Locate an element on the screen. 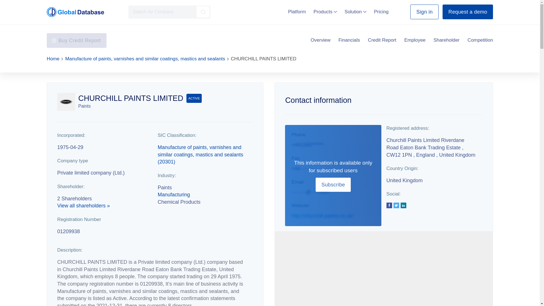  Employee is located at coordinates (415, 40).